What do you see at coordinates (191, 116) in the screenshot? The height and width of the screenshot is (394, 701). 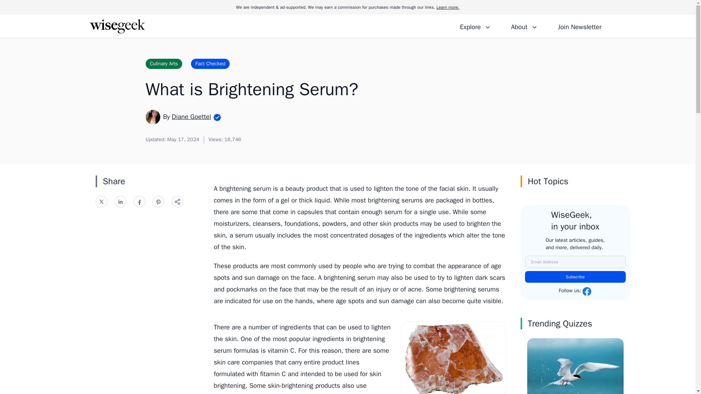 I see `Diane Goettel` at bounding box center [191, 116].